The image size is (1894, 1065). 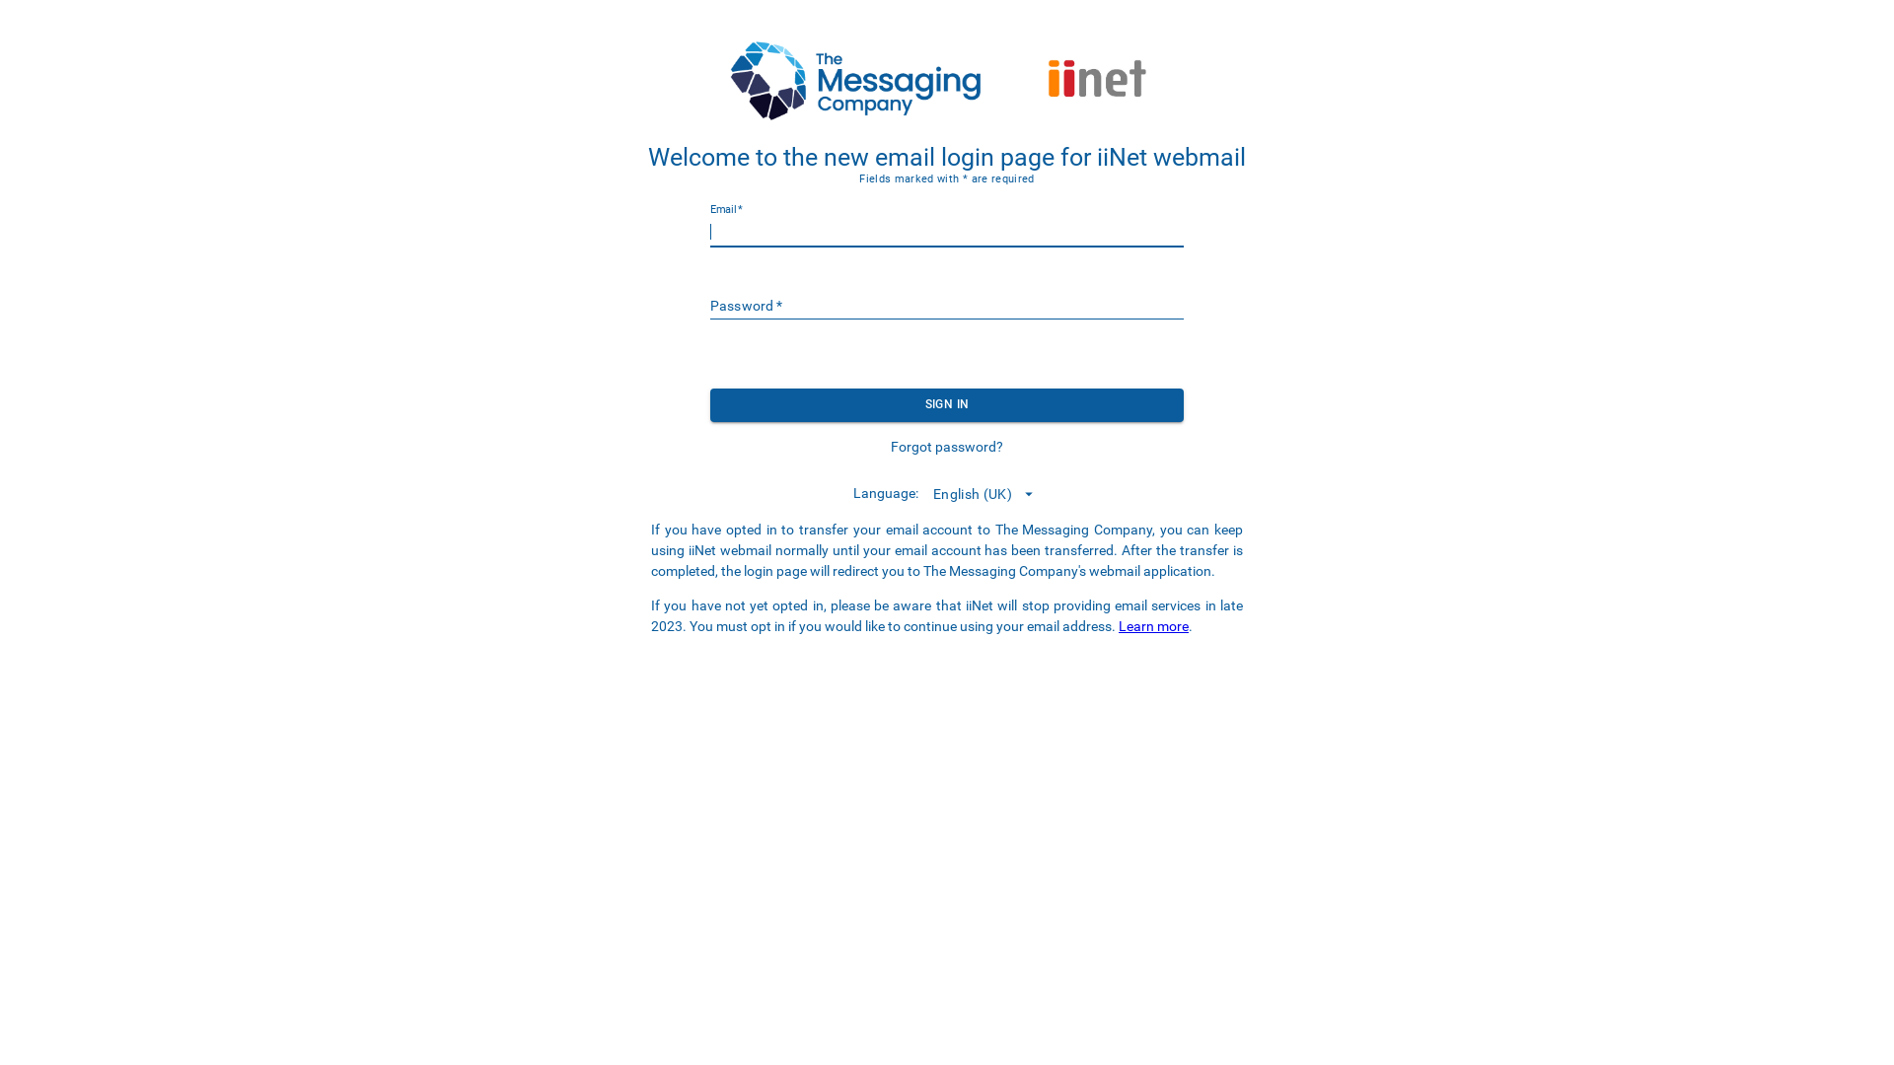 I want to click on Learn more, so click(x=1154, y=626).